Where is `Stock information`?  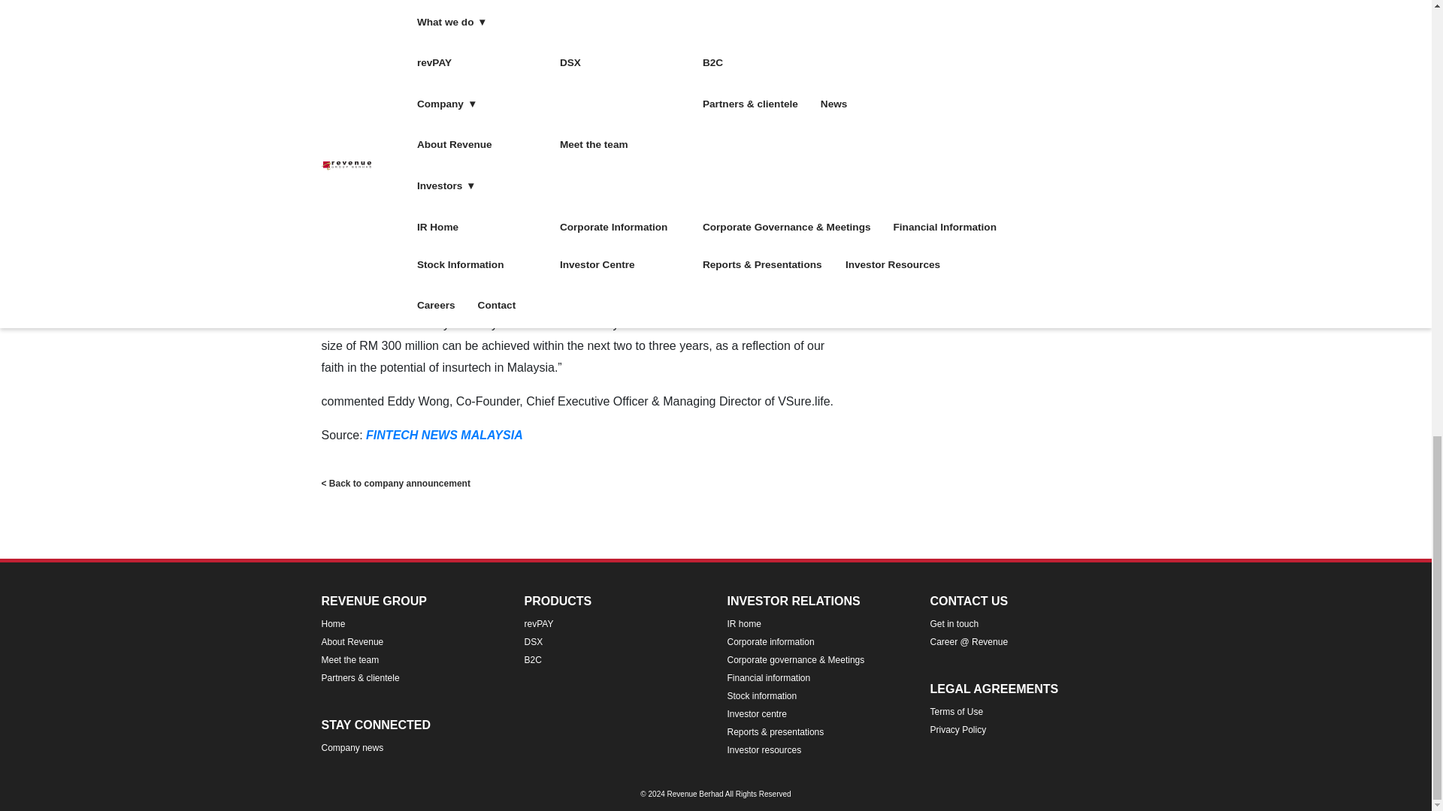
Stock information is located at coordinates (762, 696).